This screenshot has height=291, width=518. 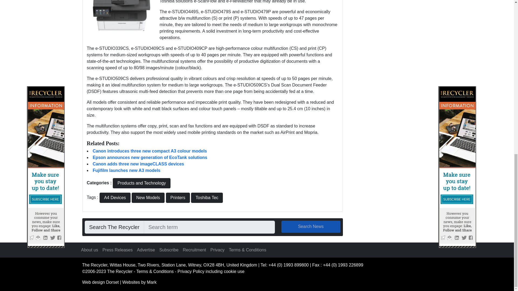 I want to click on A4 Devices Tag, so click(x=115, y=198).